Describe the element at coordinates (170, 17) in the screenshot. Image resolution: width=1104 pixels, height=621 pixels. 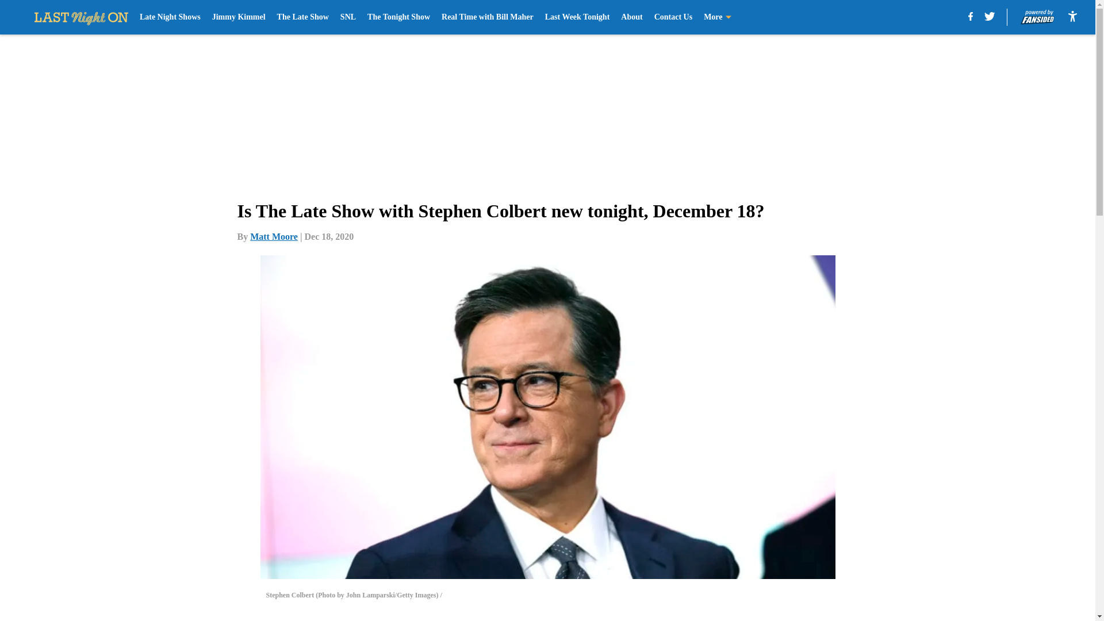
I see `Late Night Shows` at that location.